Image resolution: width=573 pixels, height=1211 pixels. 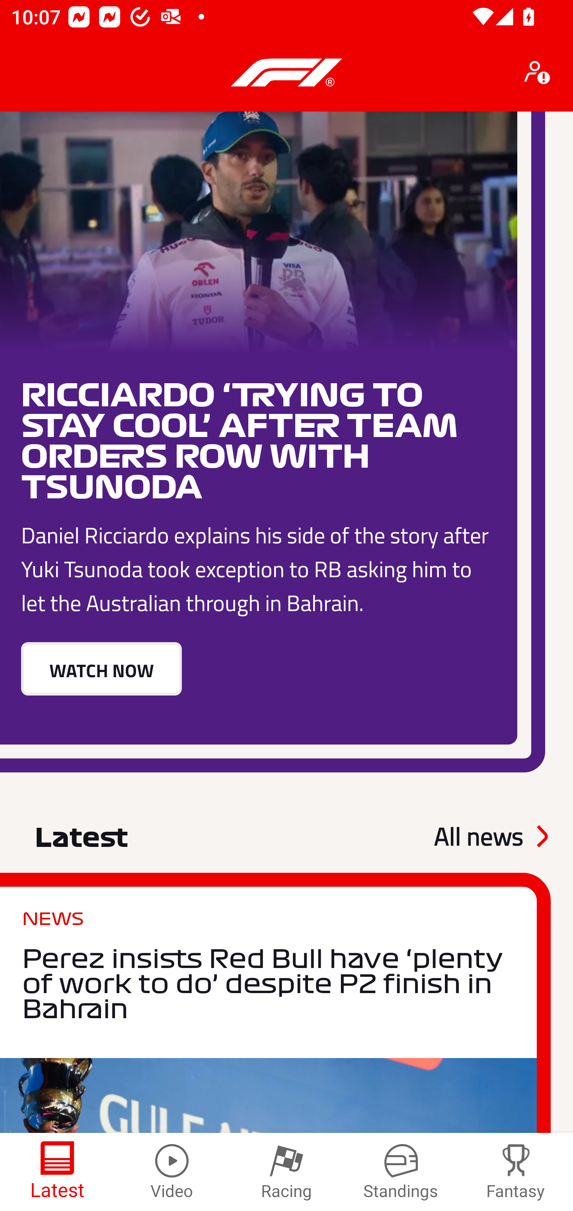 I want to click on Video, so click(x=172, y=1172).